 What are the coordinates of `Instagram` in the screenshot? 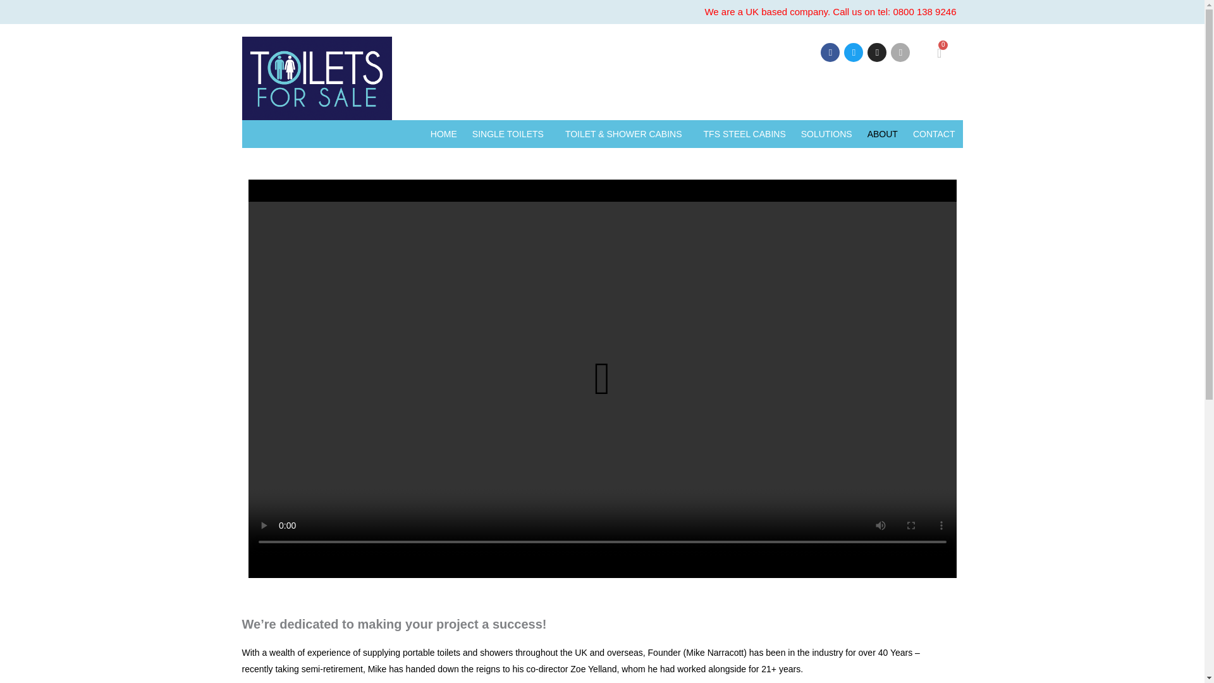 It's located at (876, 52).